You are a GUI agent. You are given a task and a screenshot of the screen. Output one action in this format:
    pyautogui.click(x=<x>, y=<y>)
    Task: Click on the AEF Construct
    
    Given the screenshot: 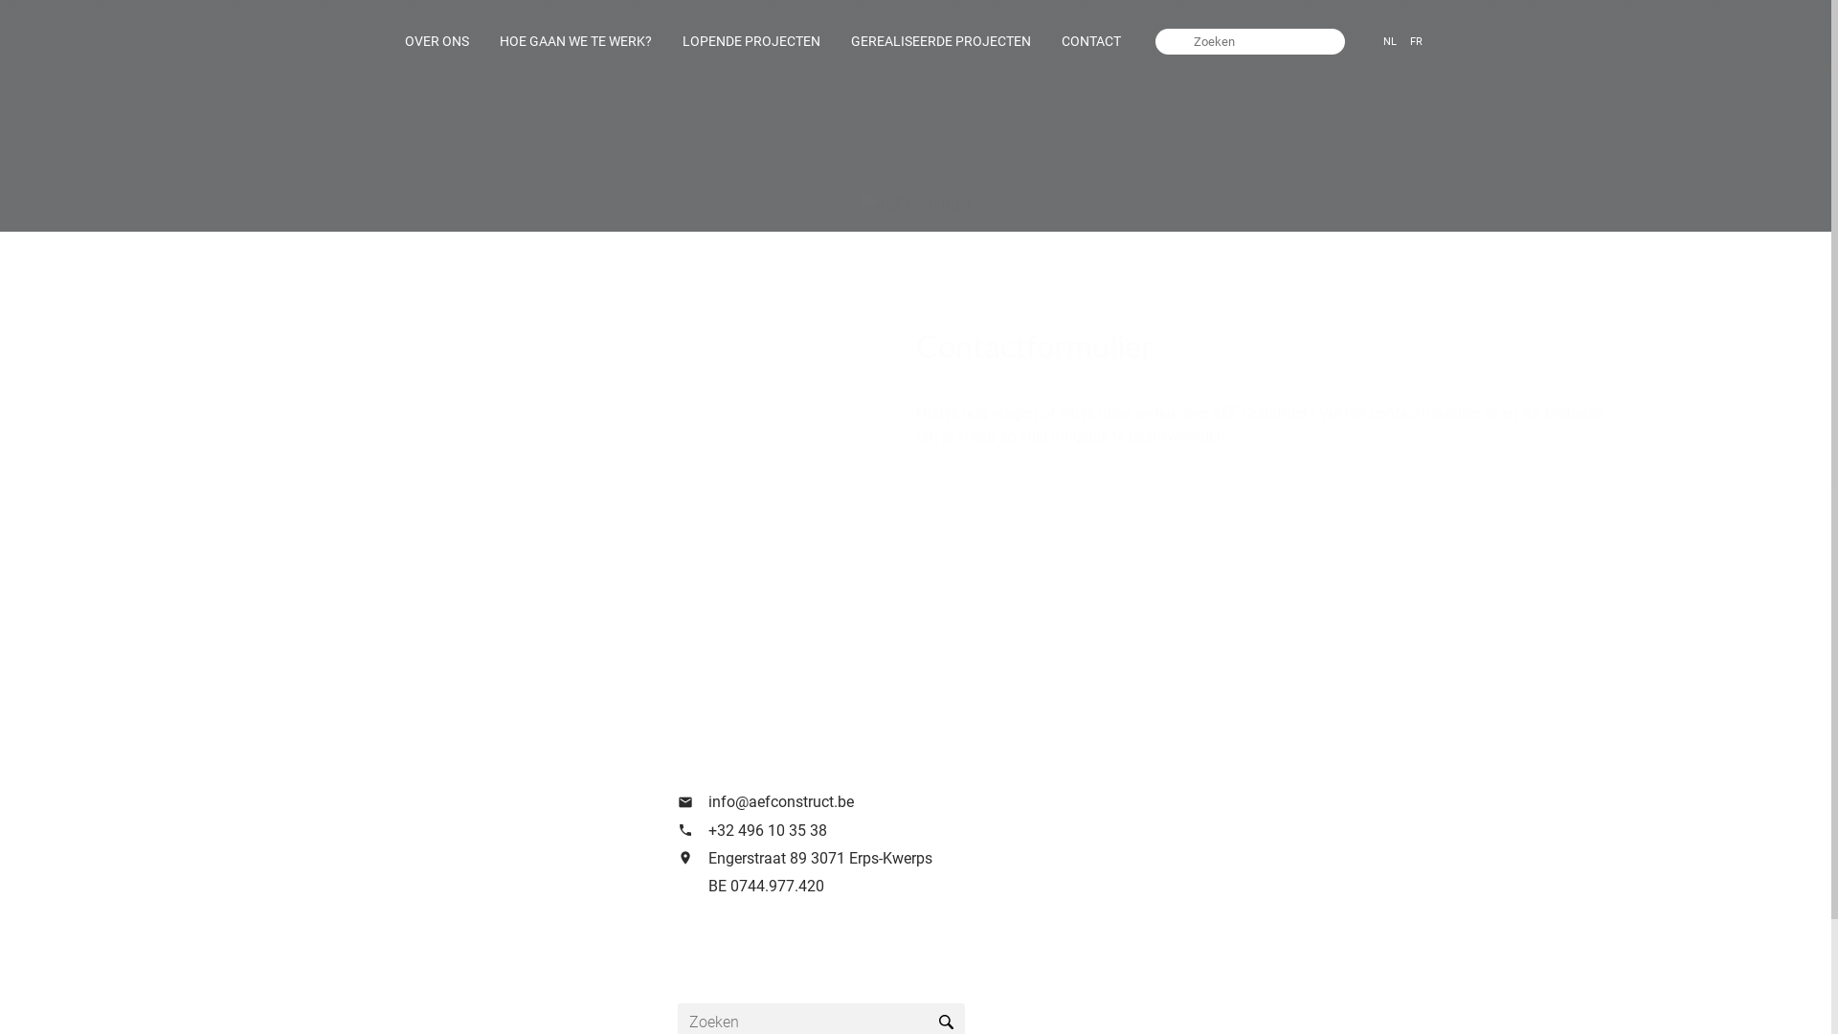 What is the action you would take?
    pyautogui.click(x=915, y=205)
    